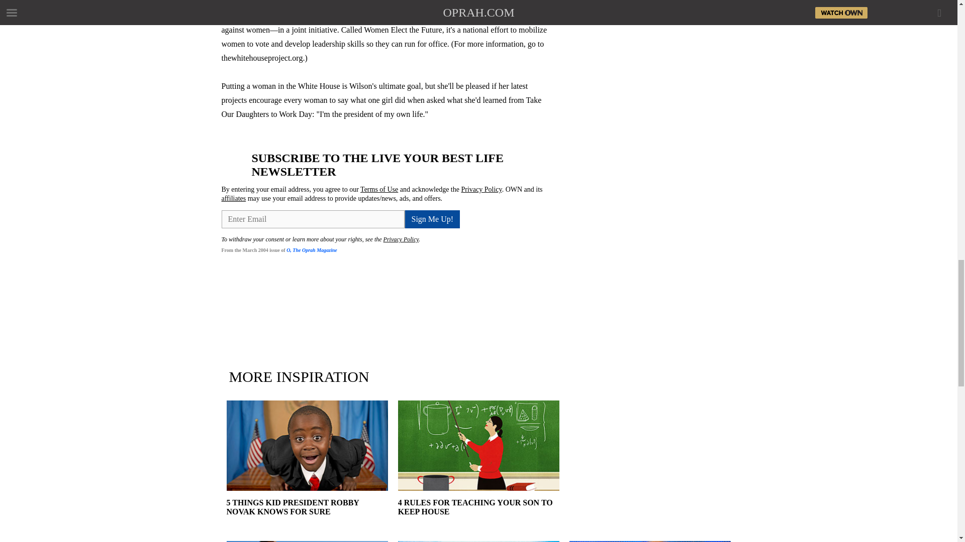  What do you see at coordinates (307, 516) in the screenshot?
I see `5 THINGS KID PRESIDENT ROBBY NOVAK KNOWS FOR SURE` at bounding box center [307, 516].